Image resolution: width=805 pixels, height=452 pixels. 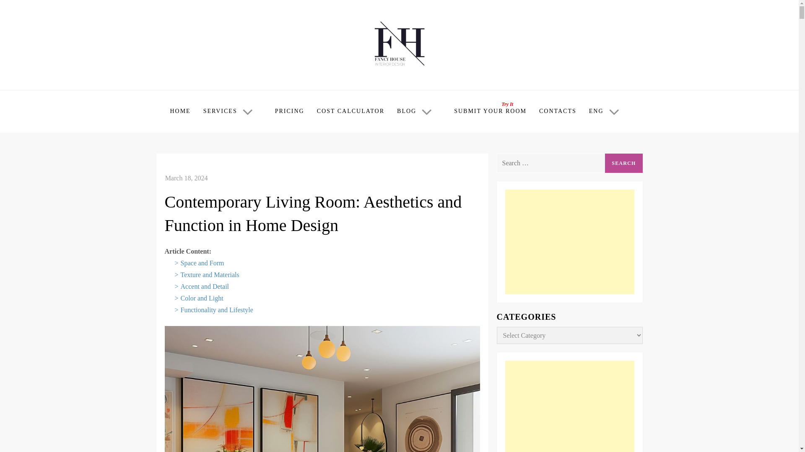 What do you see at coordinates (624, 163) in the screenshot?
I see `Search` at bounding box center [624, 163].